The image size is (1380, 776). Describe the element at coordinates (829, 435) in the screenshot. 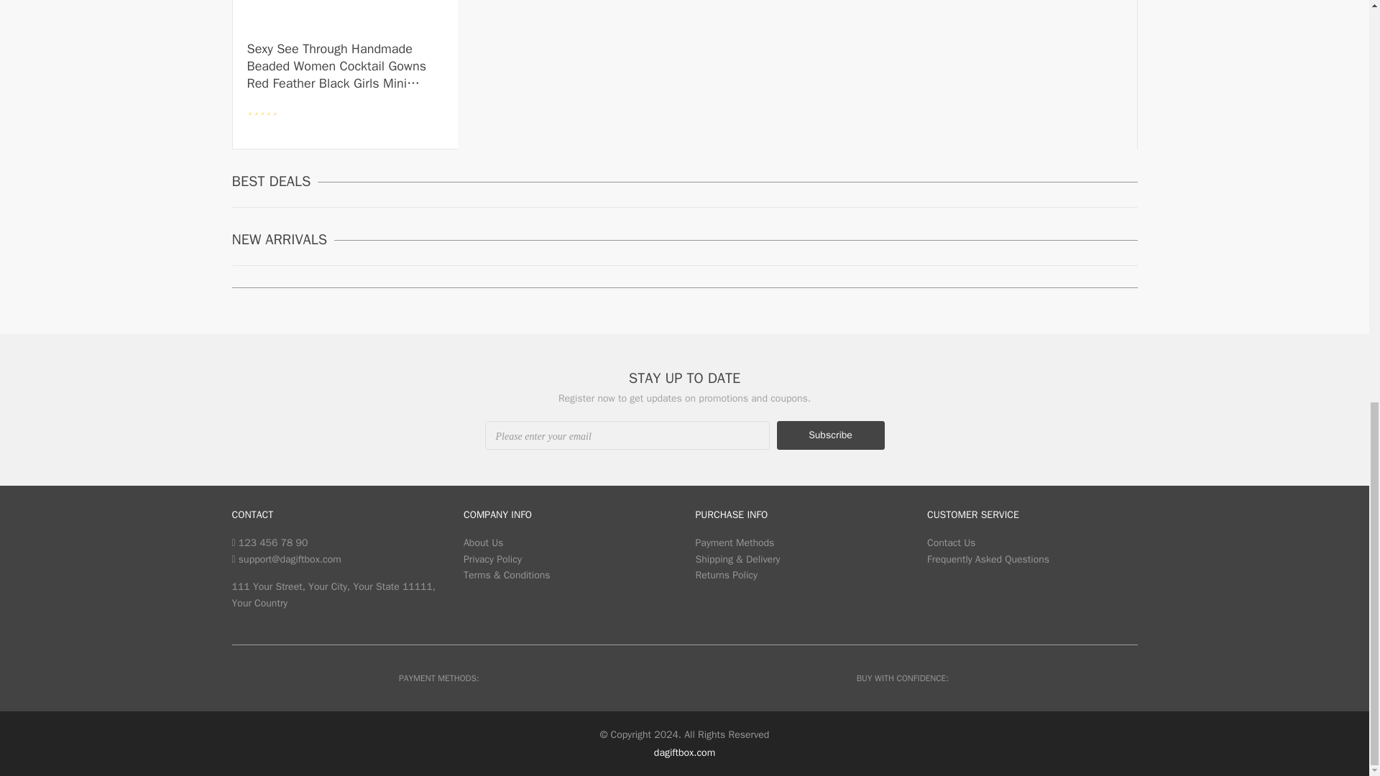

I see `Subscribe` at that location.